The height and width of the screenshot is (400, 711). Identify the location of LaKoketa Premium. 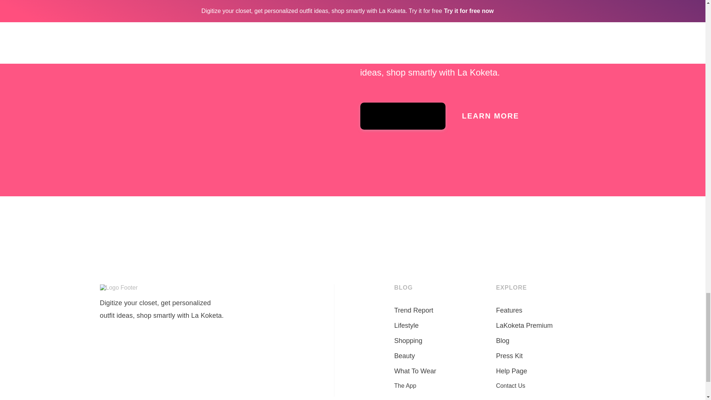
(524, 326).